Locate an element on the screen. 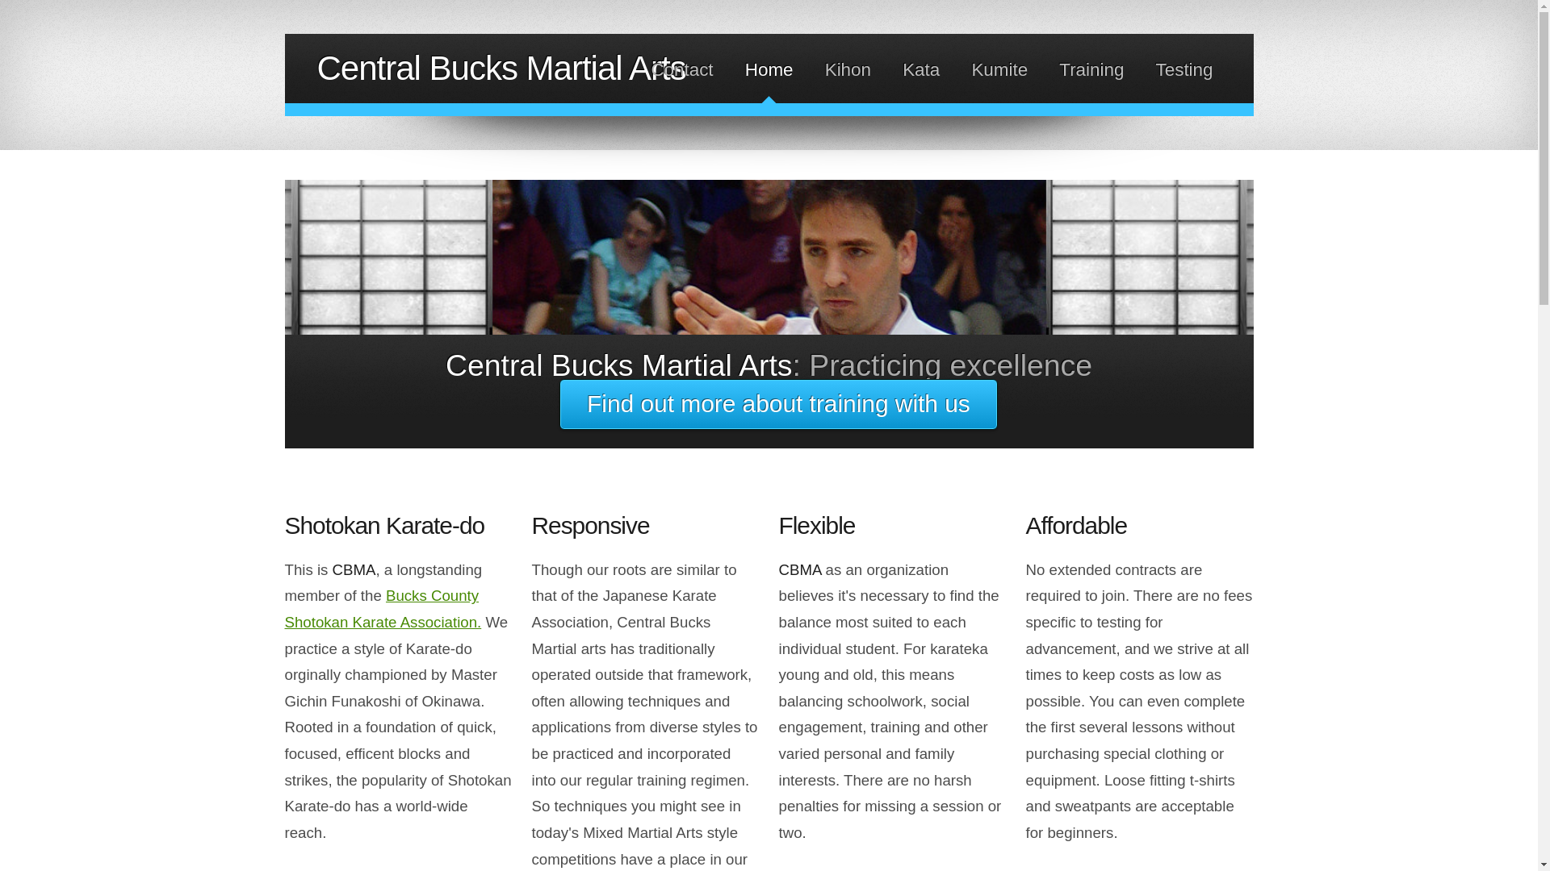 The image size is (1550, 871). Contact is located at coordinates (681, 69).